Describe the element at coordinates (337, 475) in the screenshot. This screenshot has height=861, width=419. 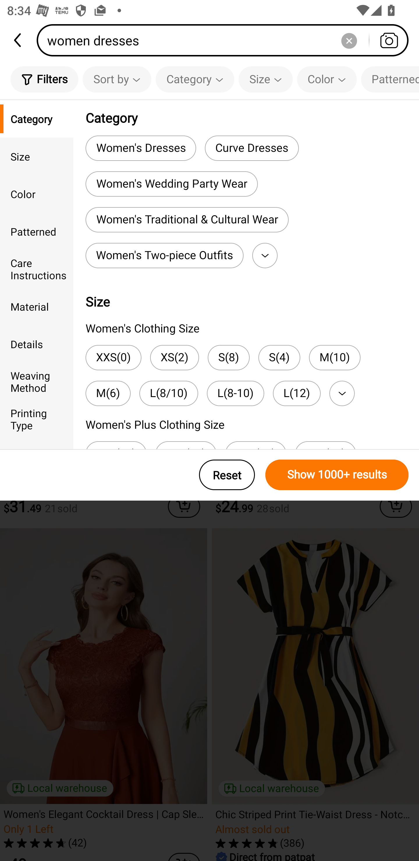
I see `Show 1000+ results` at that location.